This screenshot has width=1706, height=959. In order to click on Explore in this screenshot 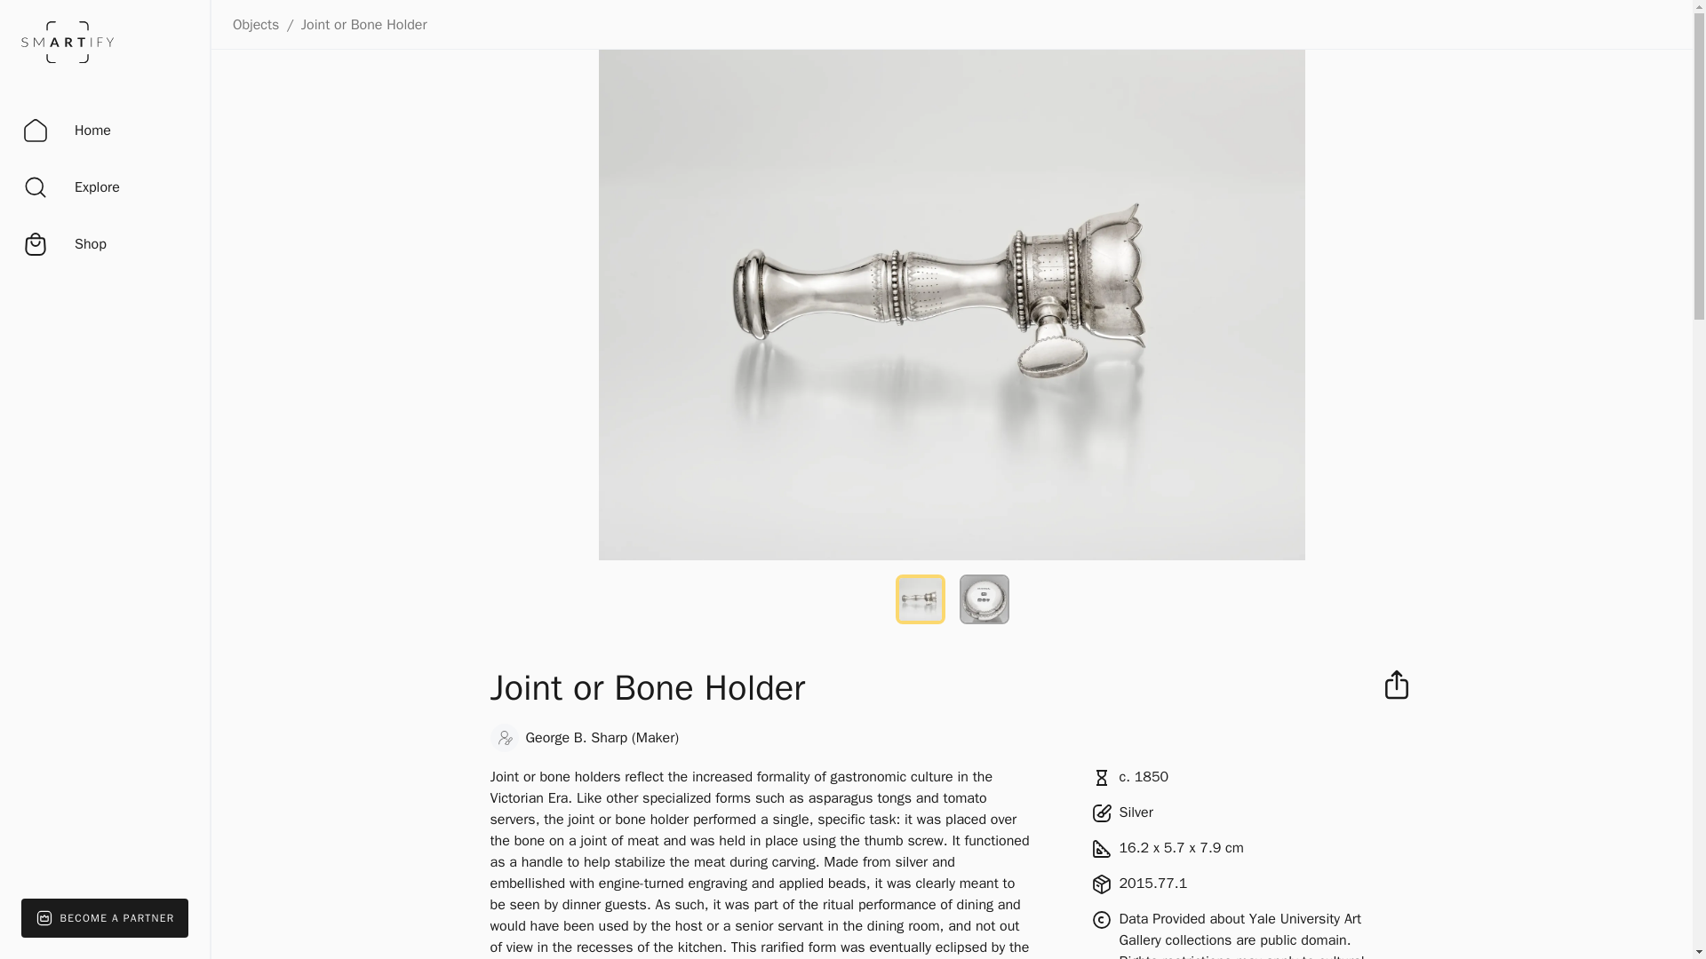, I will do `click(70, 186)`.